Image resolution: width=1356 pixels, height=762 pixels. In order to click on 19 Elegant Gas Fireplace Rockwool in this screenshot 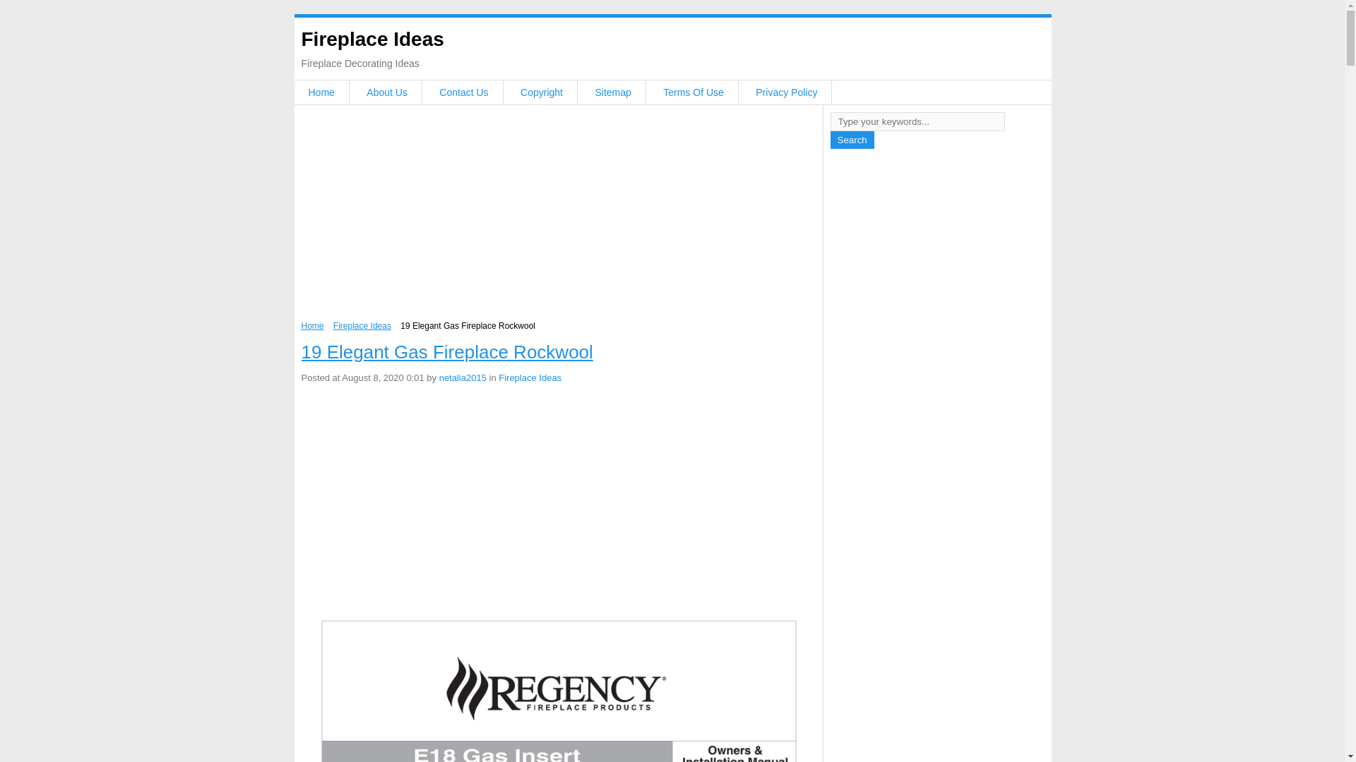, I will do `click(446, 351)`.